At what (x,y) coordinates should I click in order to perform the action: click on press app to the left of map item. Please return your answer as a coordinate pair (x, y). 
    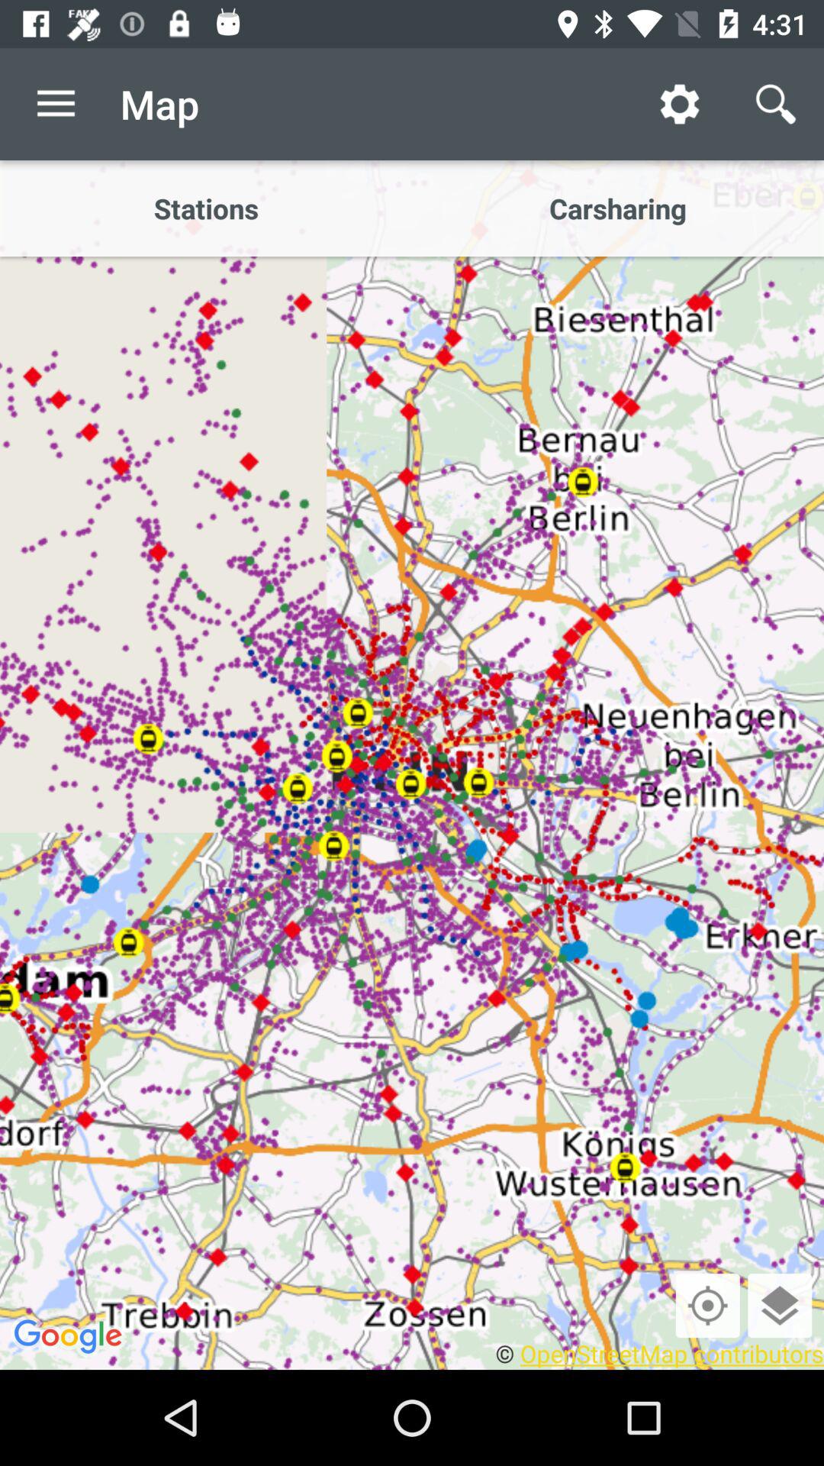
    Looking at the image, I should click on (56, 104).